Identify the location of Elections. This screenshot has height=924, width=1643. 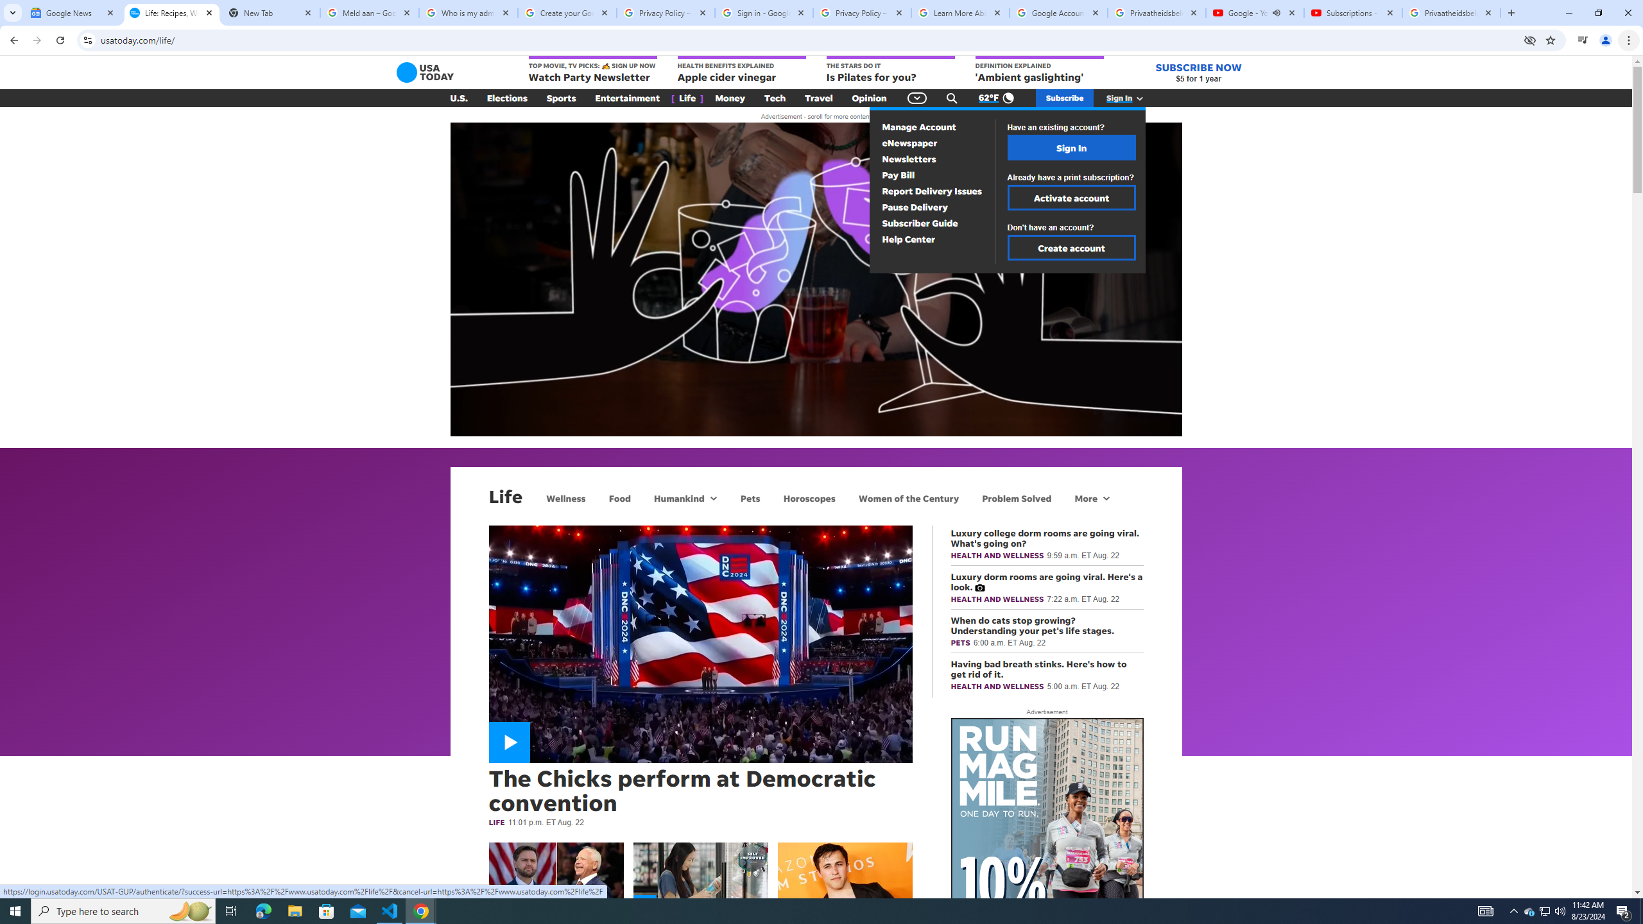
(507, 98).